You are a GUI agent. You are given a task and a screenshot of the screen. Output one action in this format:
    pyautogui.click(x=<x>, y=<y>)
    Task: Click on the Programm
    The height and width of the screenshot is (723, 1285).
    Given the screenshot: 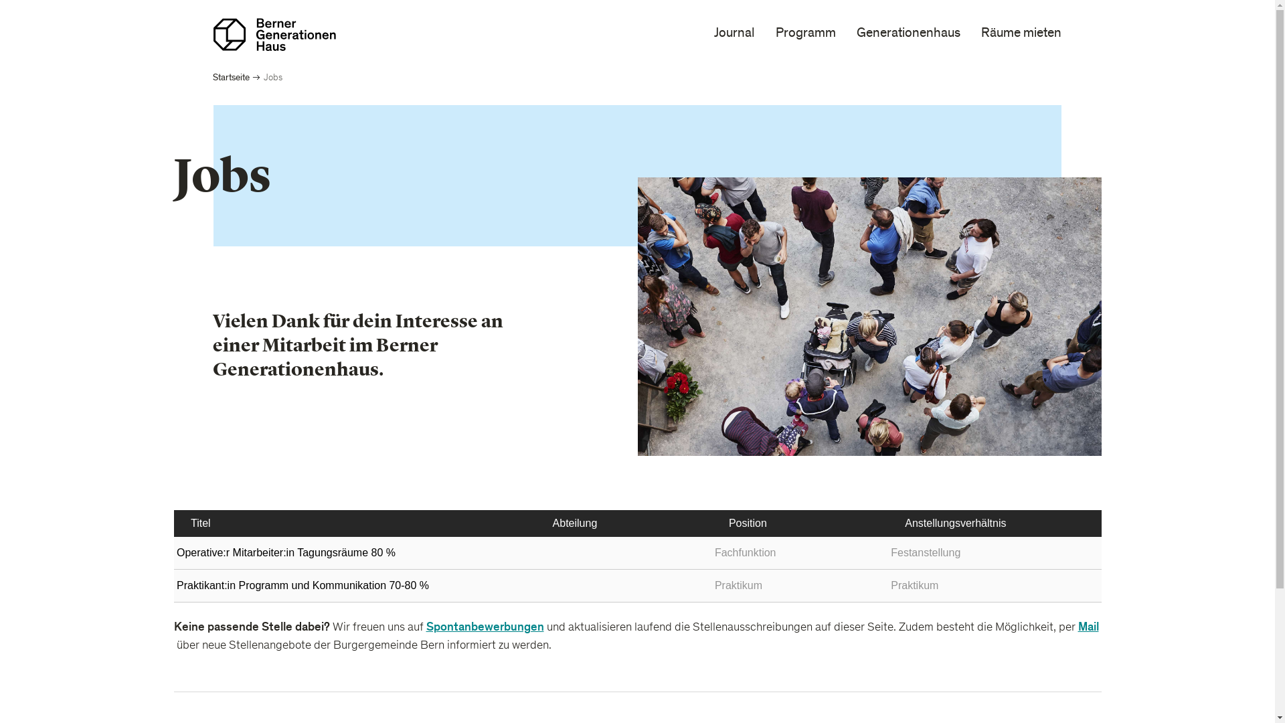 What is the action you would take?
    pyautogui.click(x=806, y=34)
    